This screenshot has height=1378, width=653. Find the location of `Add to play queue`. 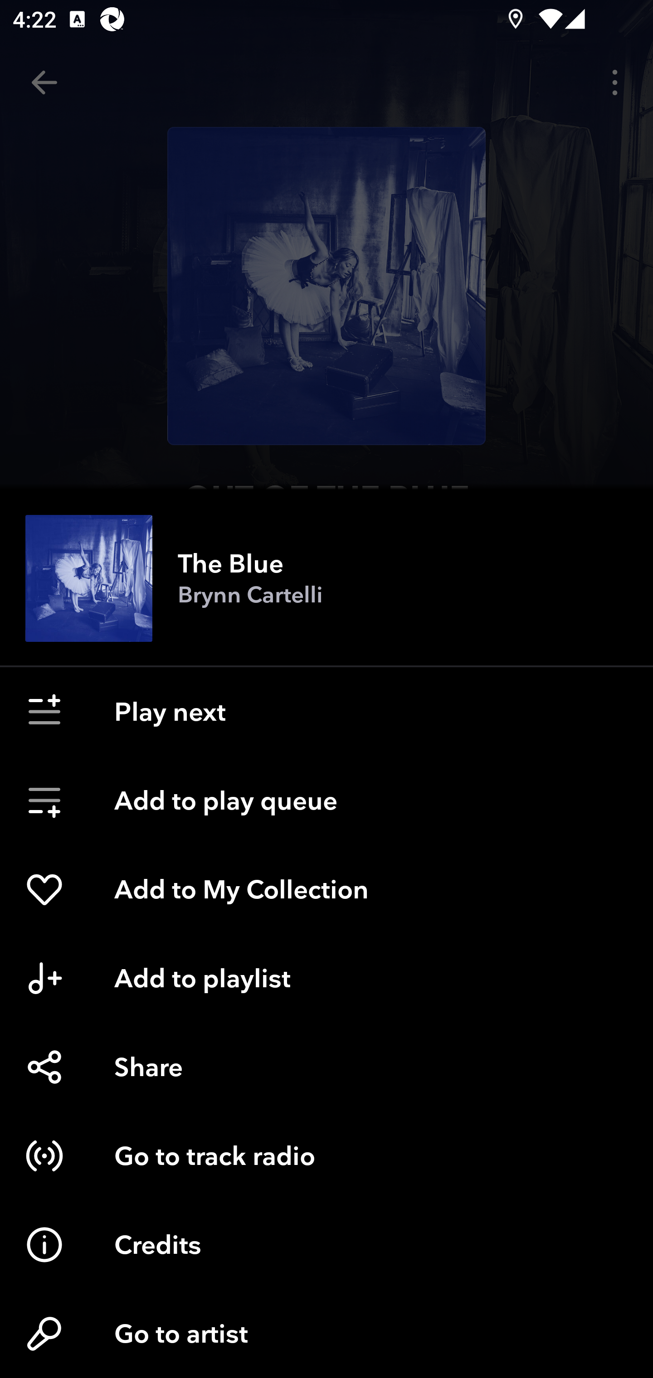

Add to play queue is located at coordinates (326, 801).